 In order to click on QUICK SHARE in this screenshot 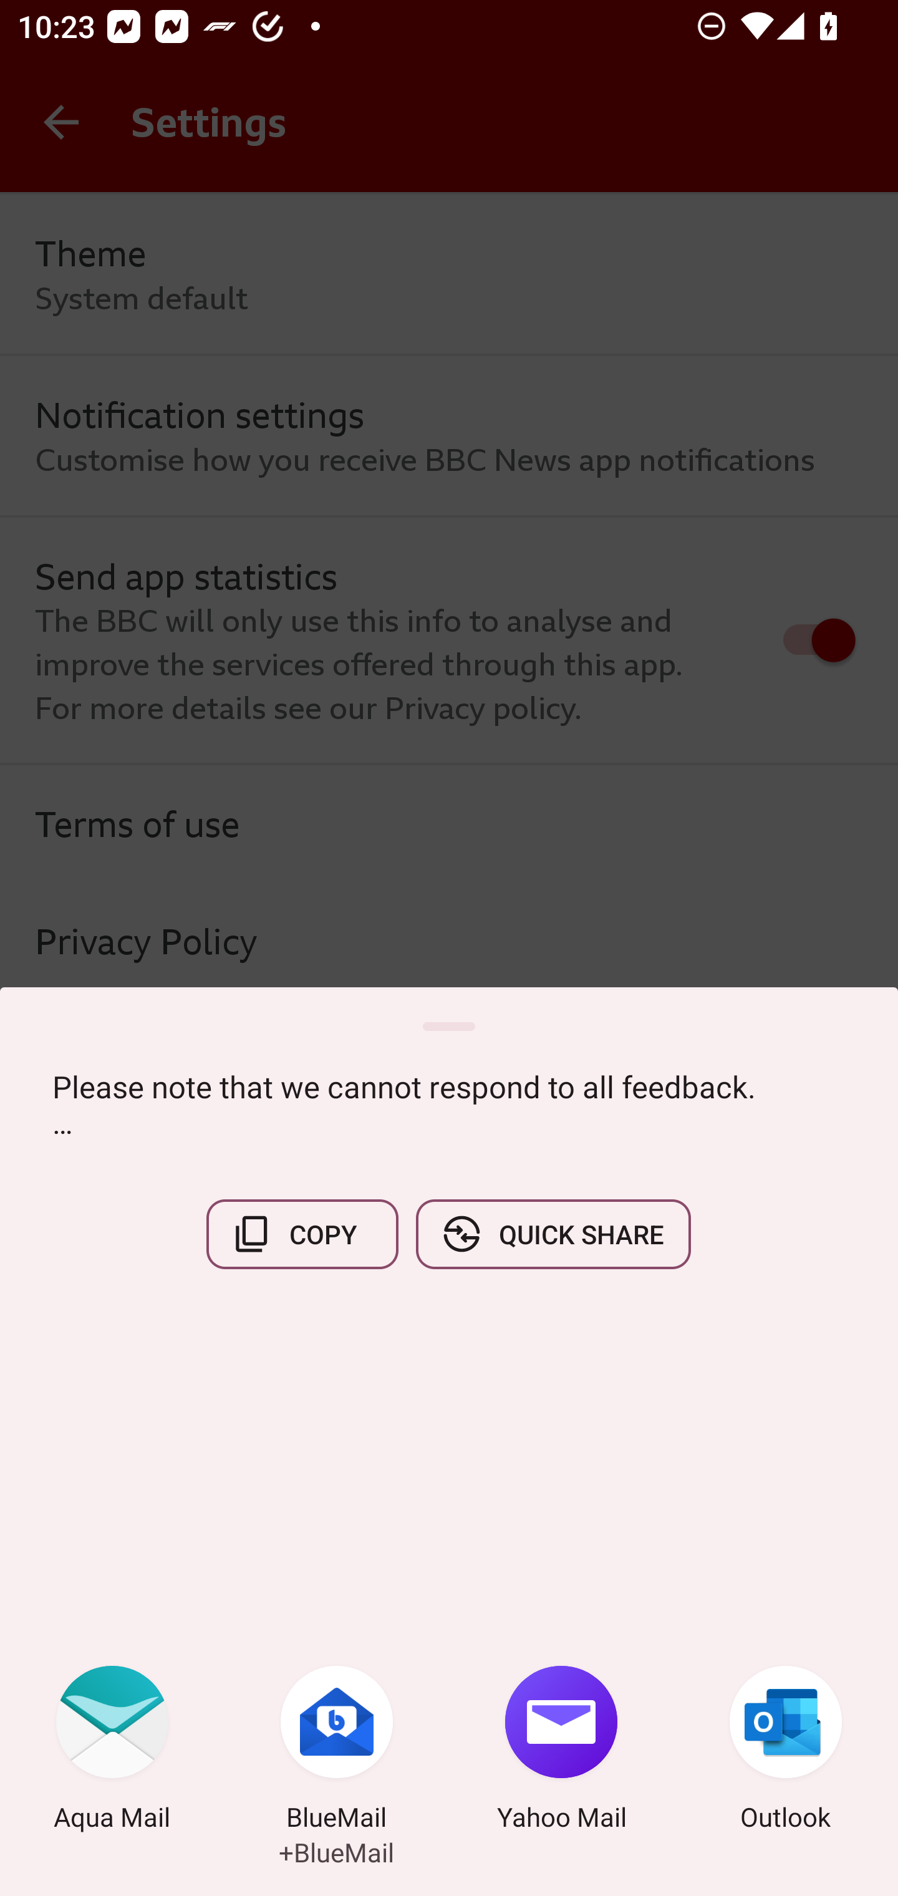, I will do `click(553, 1234)`.